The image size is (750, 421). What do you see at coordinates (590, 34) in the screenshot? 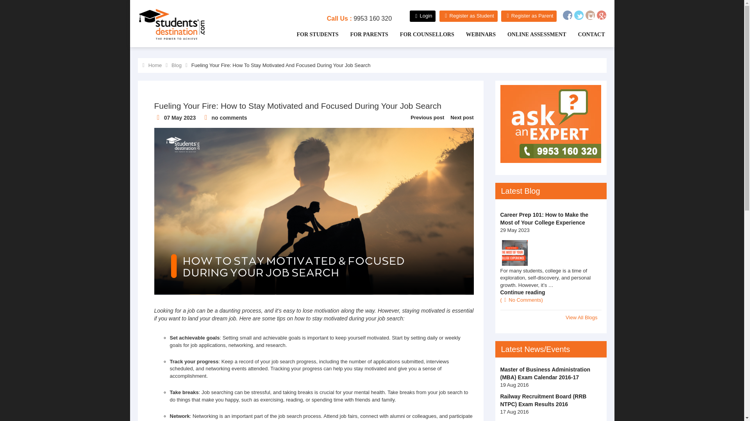
I see `CONTACT` at bounding box center [590, 34].